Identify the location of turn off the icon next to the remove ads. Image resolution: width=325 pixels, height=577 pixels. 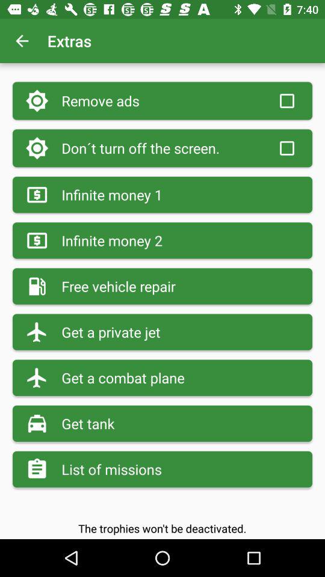
(286, 101).